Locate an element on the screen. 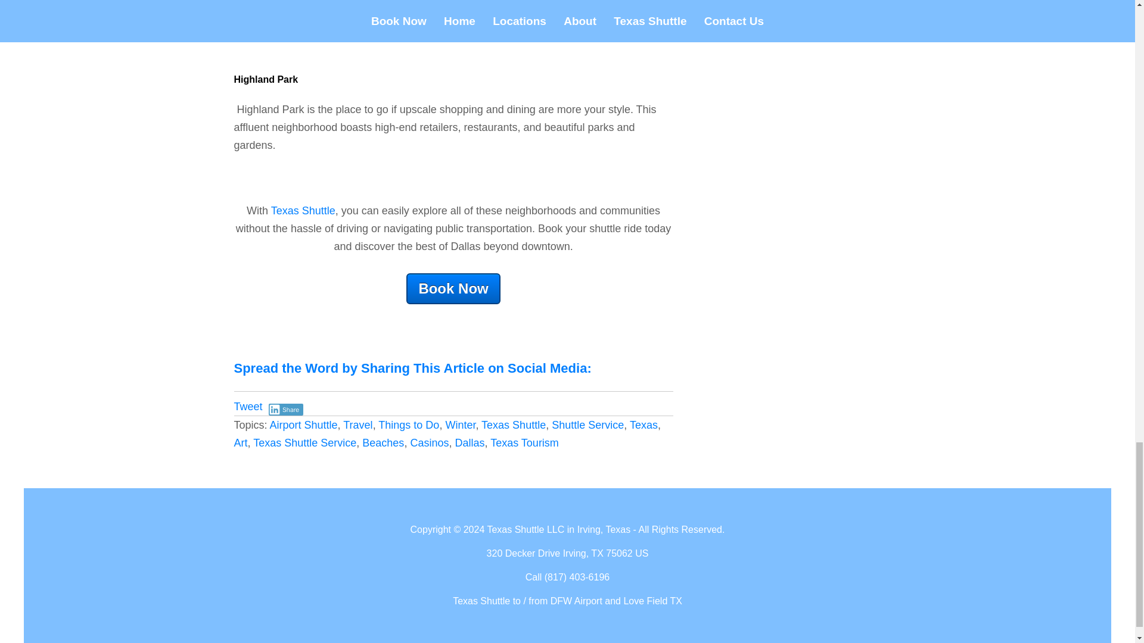 The height and width of the screenshot is (643, 1144). Topic Name is located at coordinates (304, 443).